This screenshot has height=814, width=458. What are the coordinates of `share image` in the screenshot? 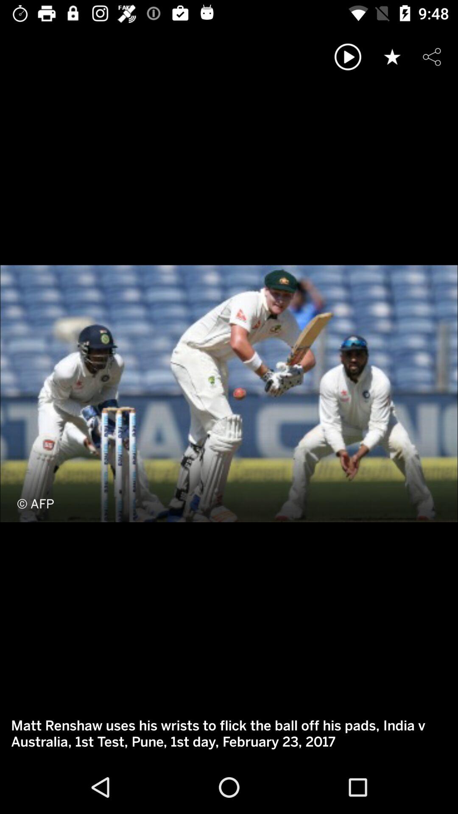 It's located at (432, 57).